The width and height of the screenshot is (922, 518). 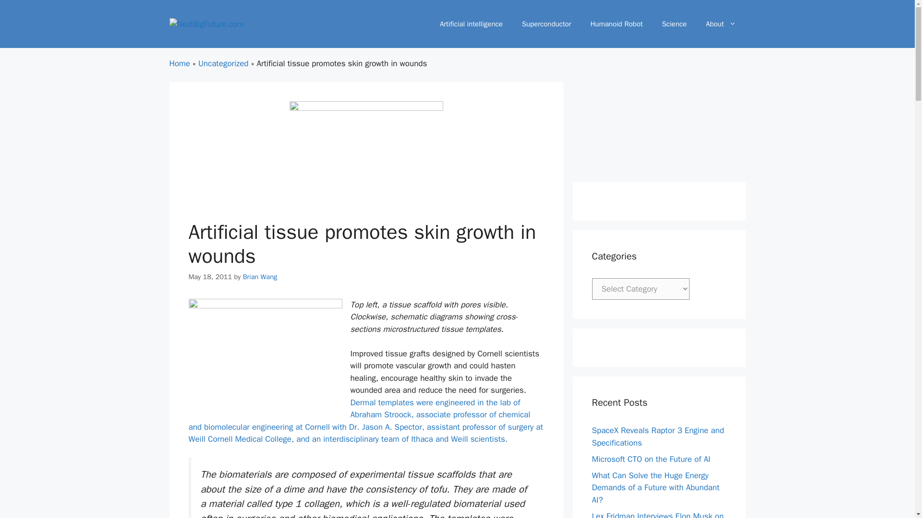 I want to click on Superconductor, so click(x=546, y=24).